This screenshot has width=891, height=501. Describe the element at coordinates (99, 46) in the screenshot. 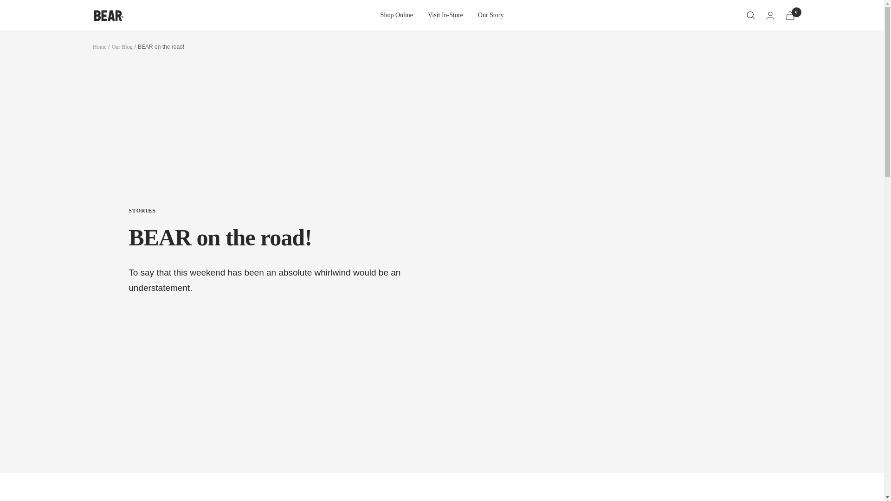

I see `Home` at that location.